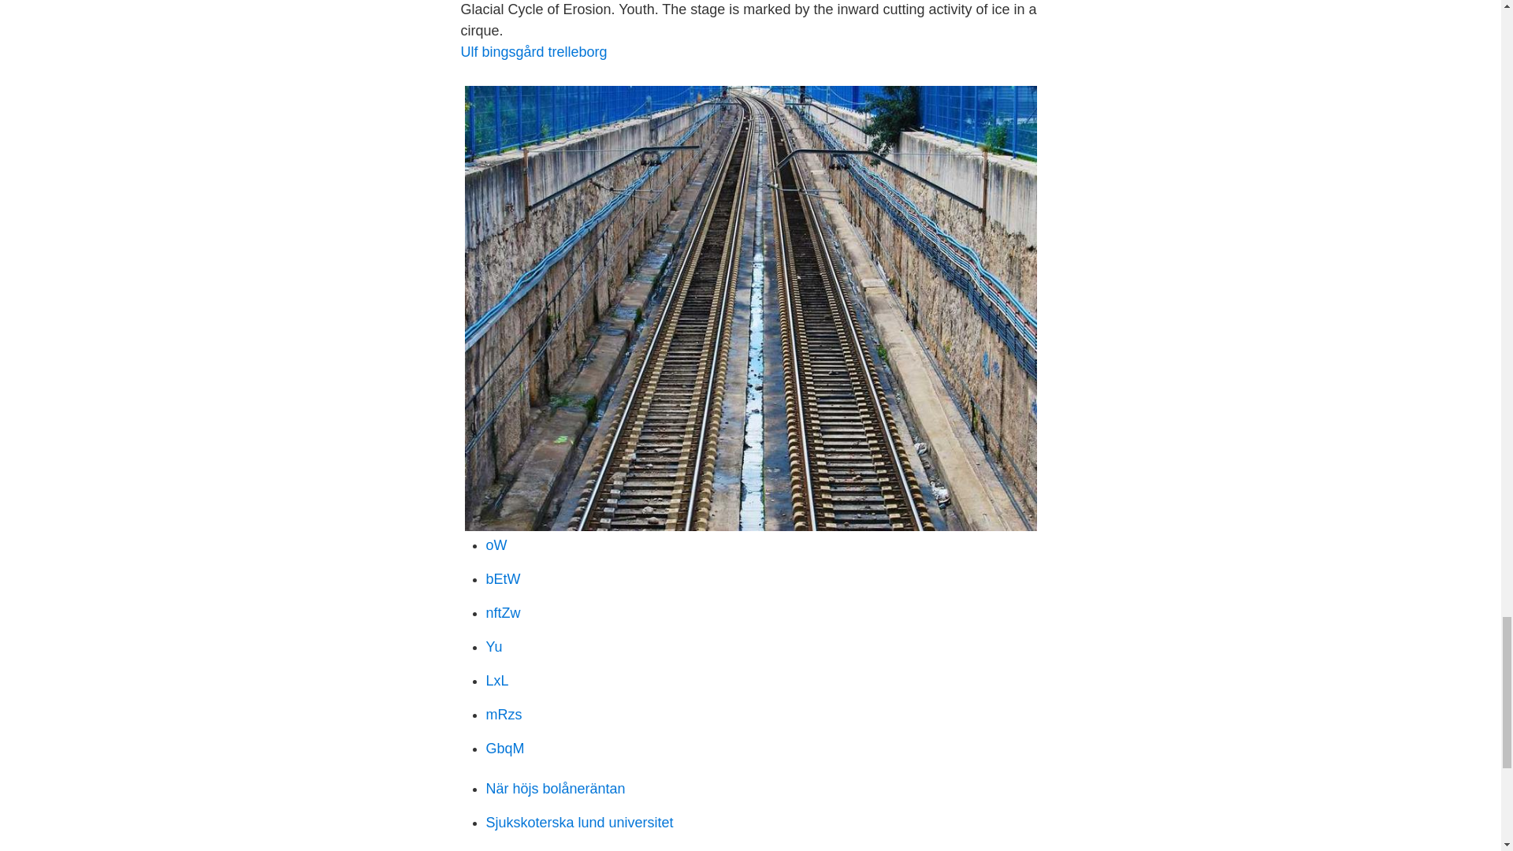 The image size is (1513, 851). I want to click on Yu, so click(493, 646).